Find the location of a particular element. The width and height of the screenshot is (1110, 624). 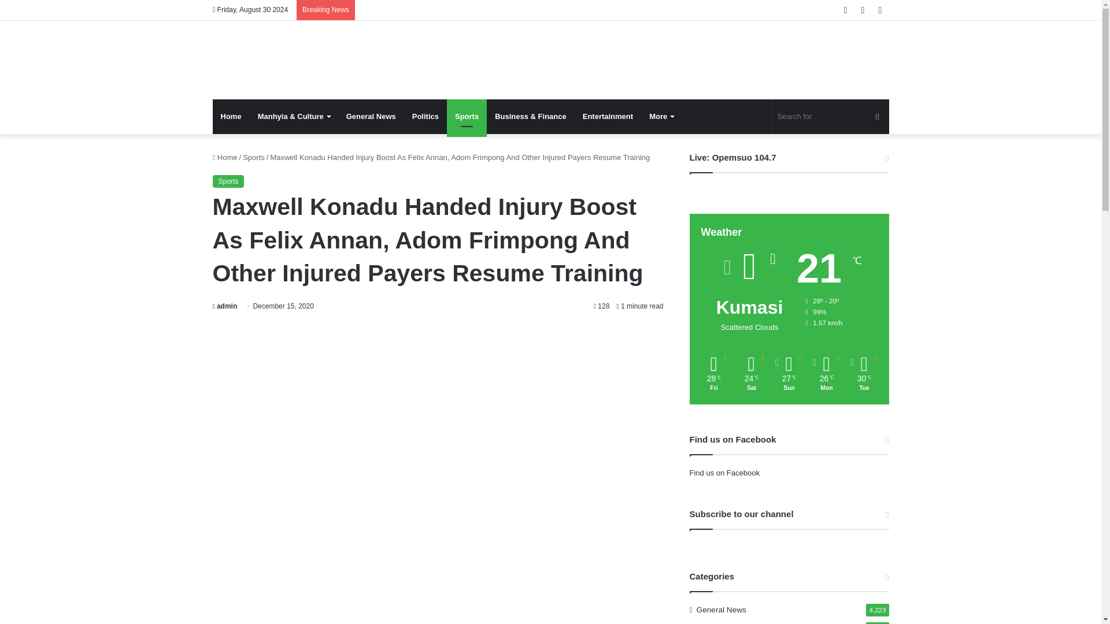

Politics is located at coordinates (425, 117).